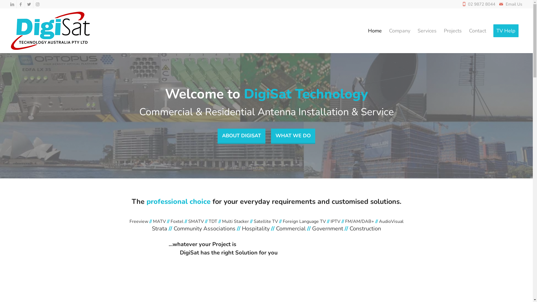 Image resolution: width=537 pixels, height=302 pixels. I want to click on ABOUT DIGISAT, so click(242, 136).